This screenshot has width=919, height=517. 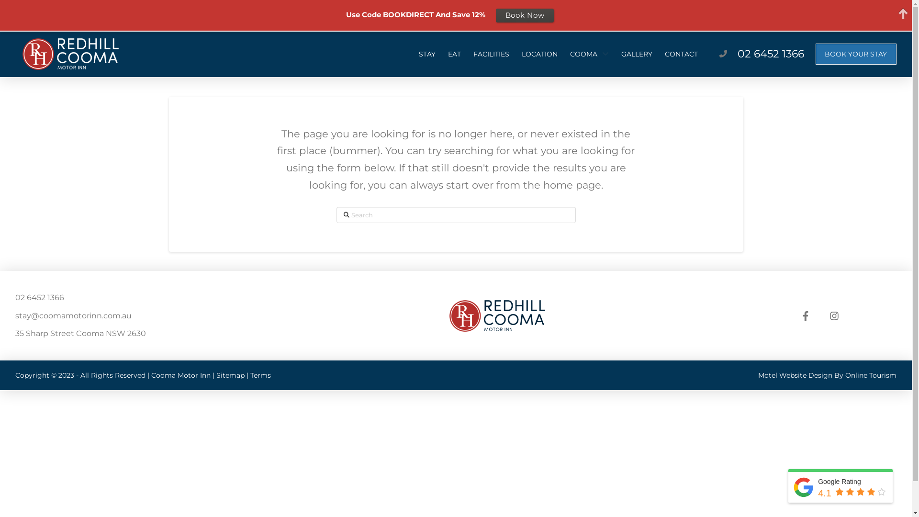 I want to click on Terms, so click(x=260, y=375).